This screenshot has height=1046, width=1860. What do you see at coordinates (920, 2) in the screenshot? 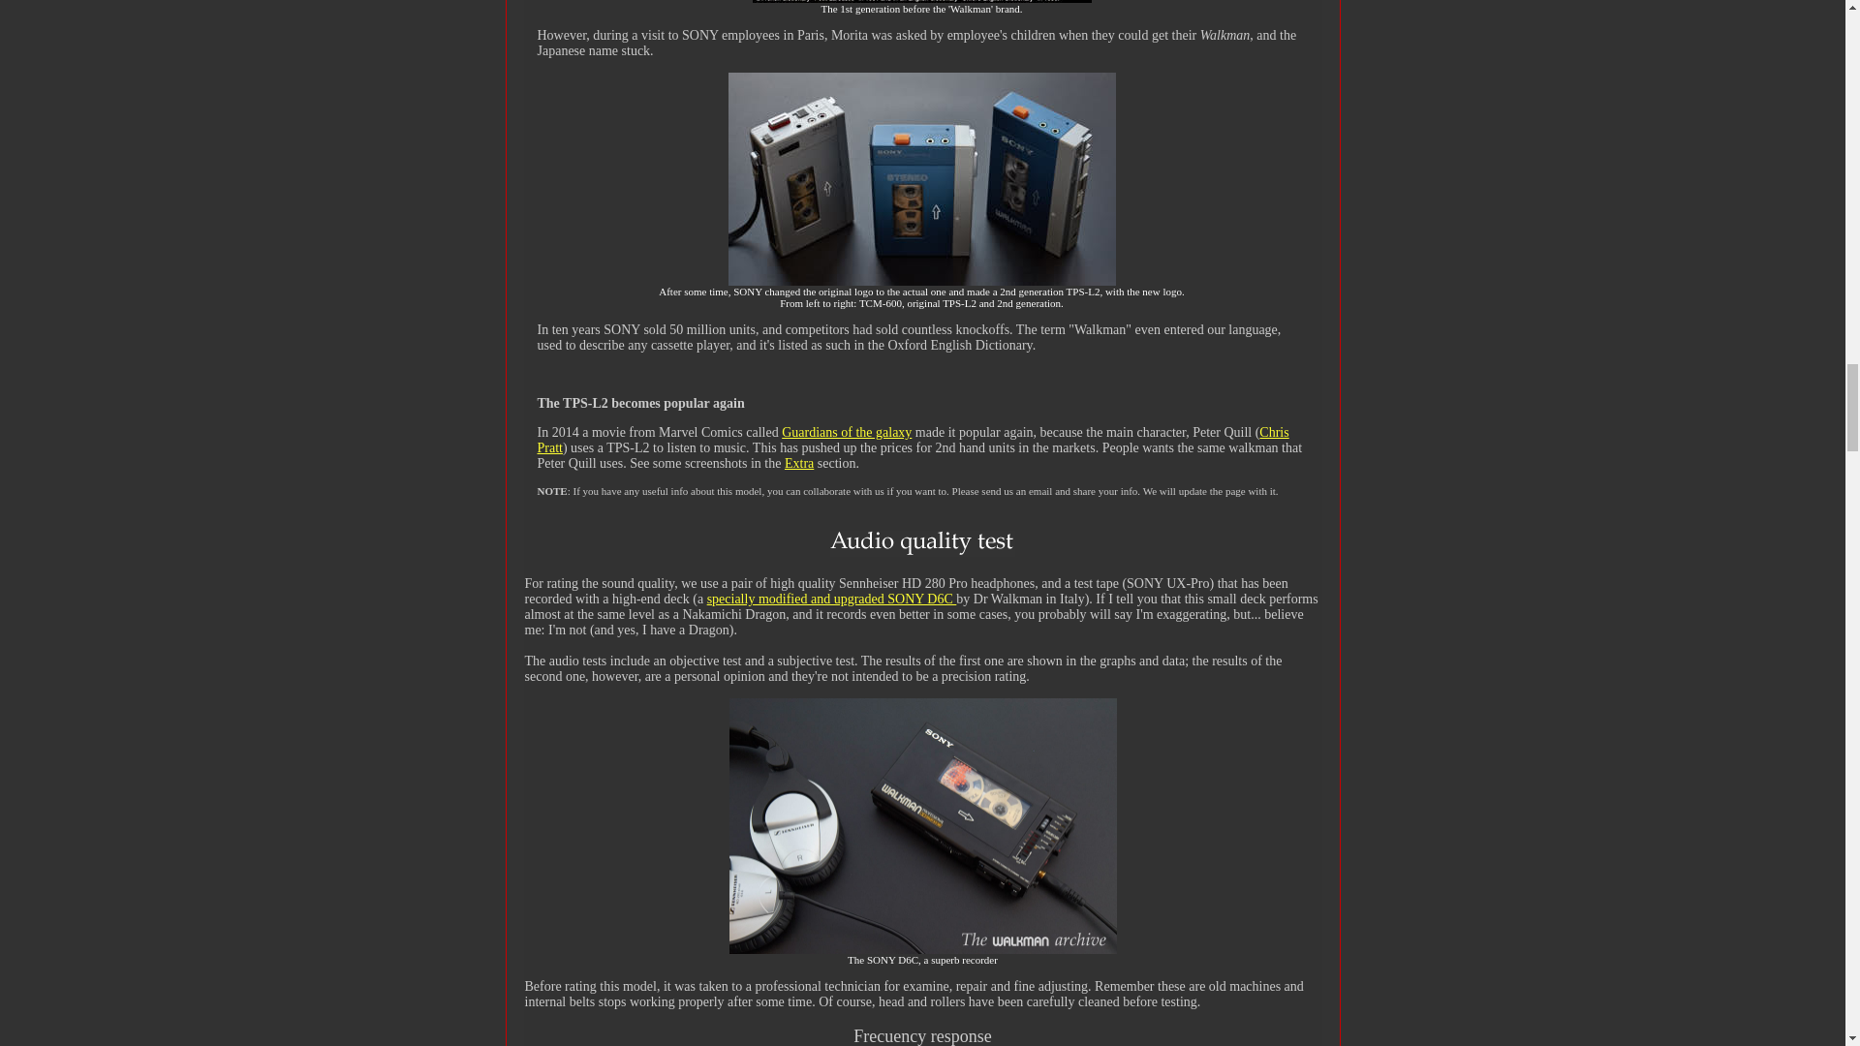
I see `The 1st generation name before 'Walkman'.` at bounding box center [920, 2].